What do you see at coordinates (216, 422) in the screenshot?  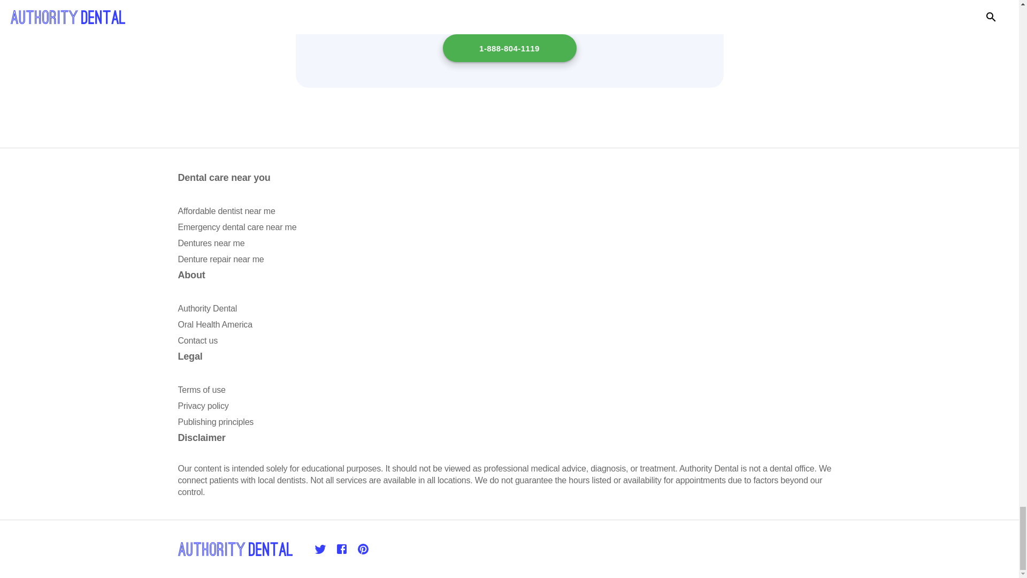 I see `Publishing principles` at bounding box center [216, 422].